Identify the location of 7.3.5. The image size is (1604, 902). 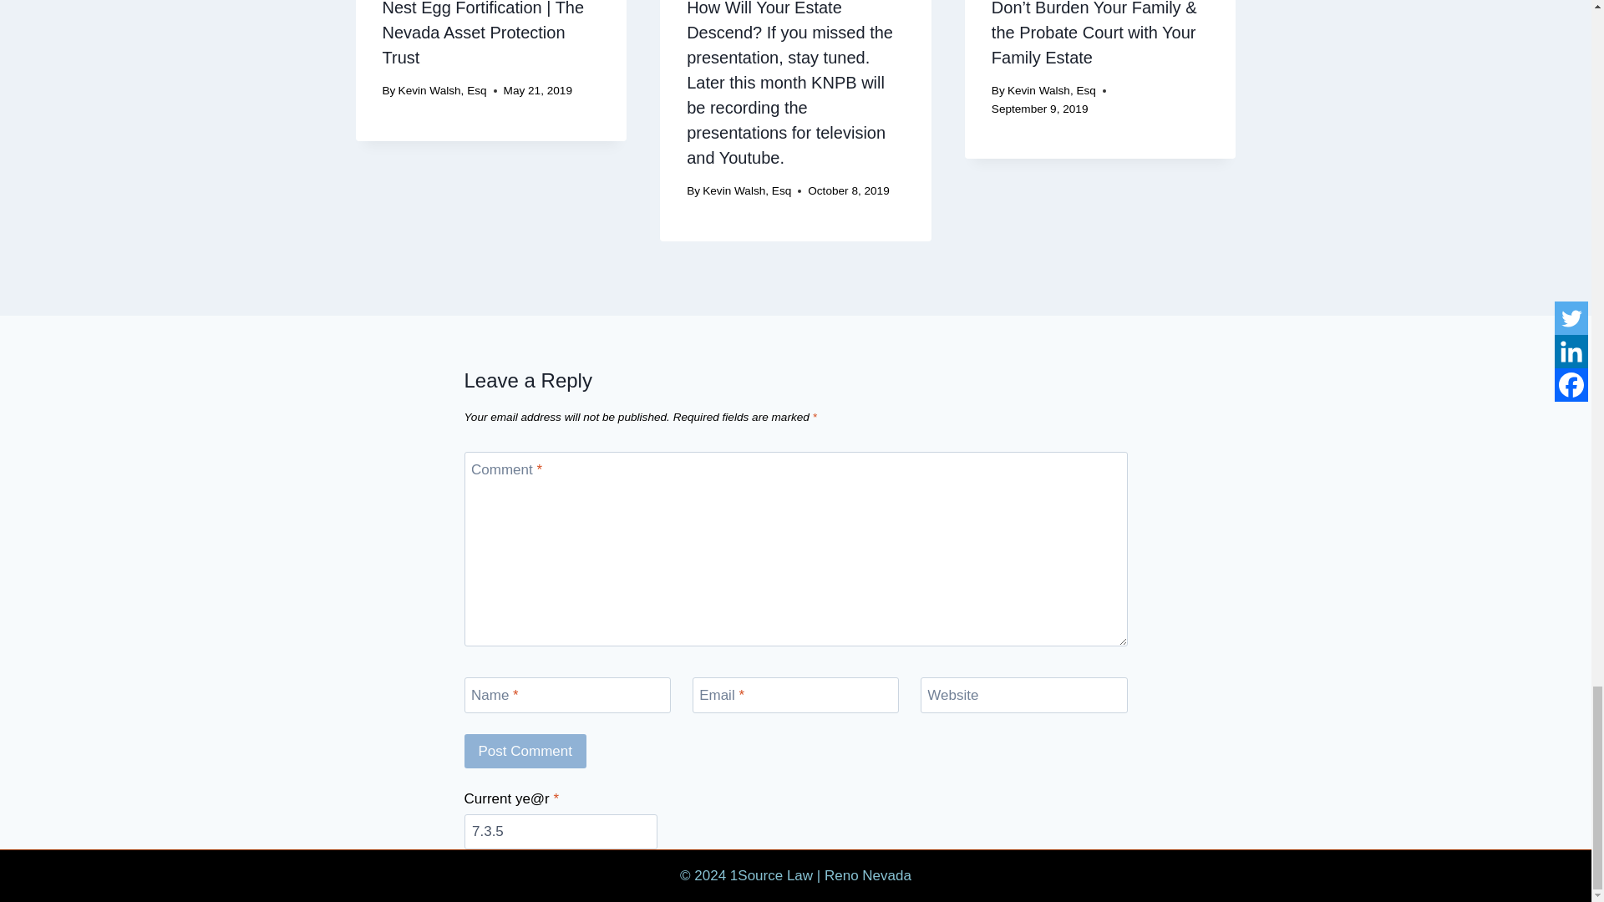
(561, 832).